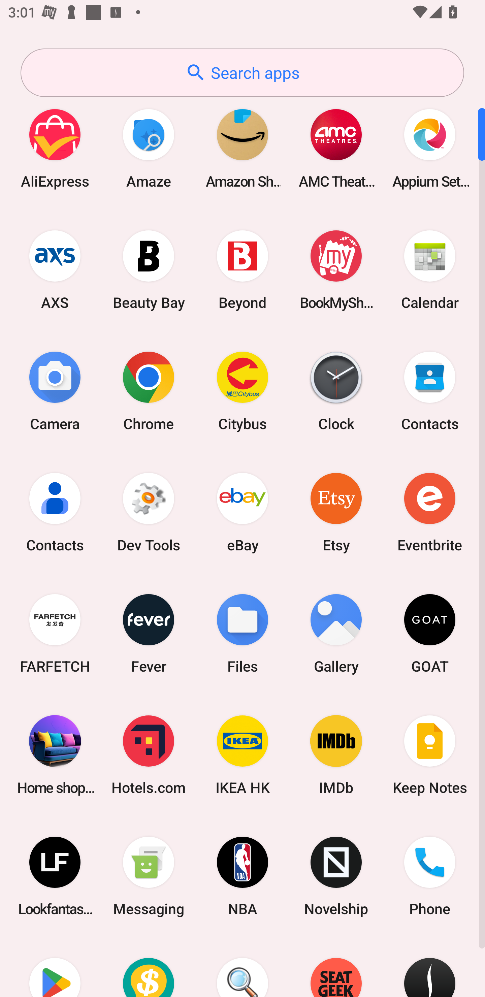 This screenshot has width=485, height=997. I want to click on Amazon Shopping, so click(243, 148).